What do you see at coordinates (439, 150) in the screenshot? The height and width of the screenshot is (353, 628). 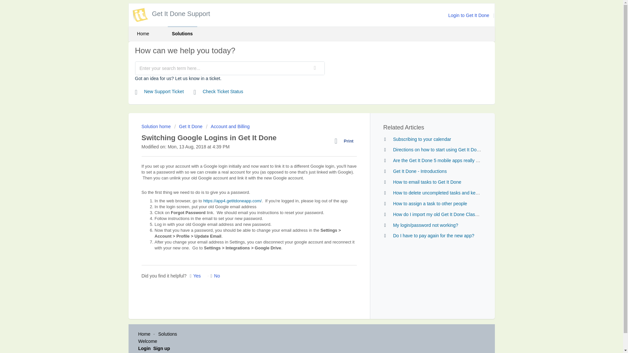 I see `Directions on how to start using Get It Done 5` at bounding box center [439, 150].